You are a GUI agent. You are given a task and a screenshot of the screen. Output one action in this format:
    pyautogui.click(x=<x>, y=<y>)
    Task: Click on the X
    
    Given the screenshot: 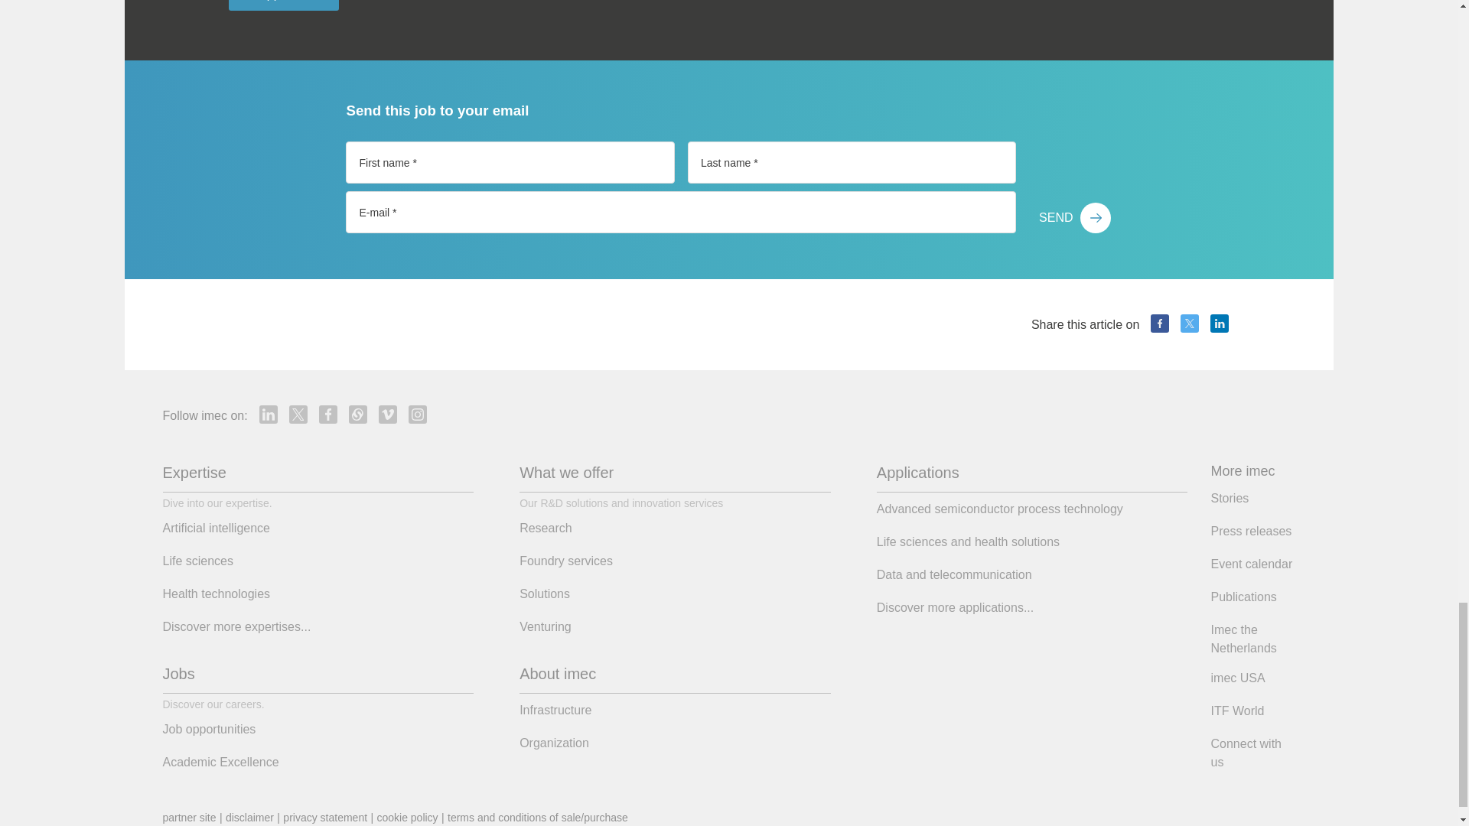 What is the action you would take?
    pyautogui.click(x=1189, y=324)
    